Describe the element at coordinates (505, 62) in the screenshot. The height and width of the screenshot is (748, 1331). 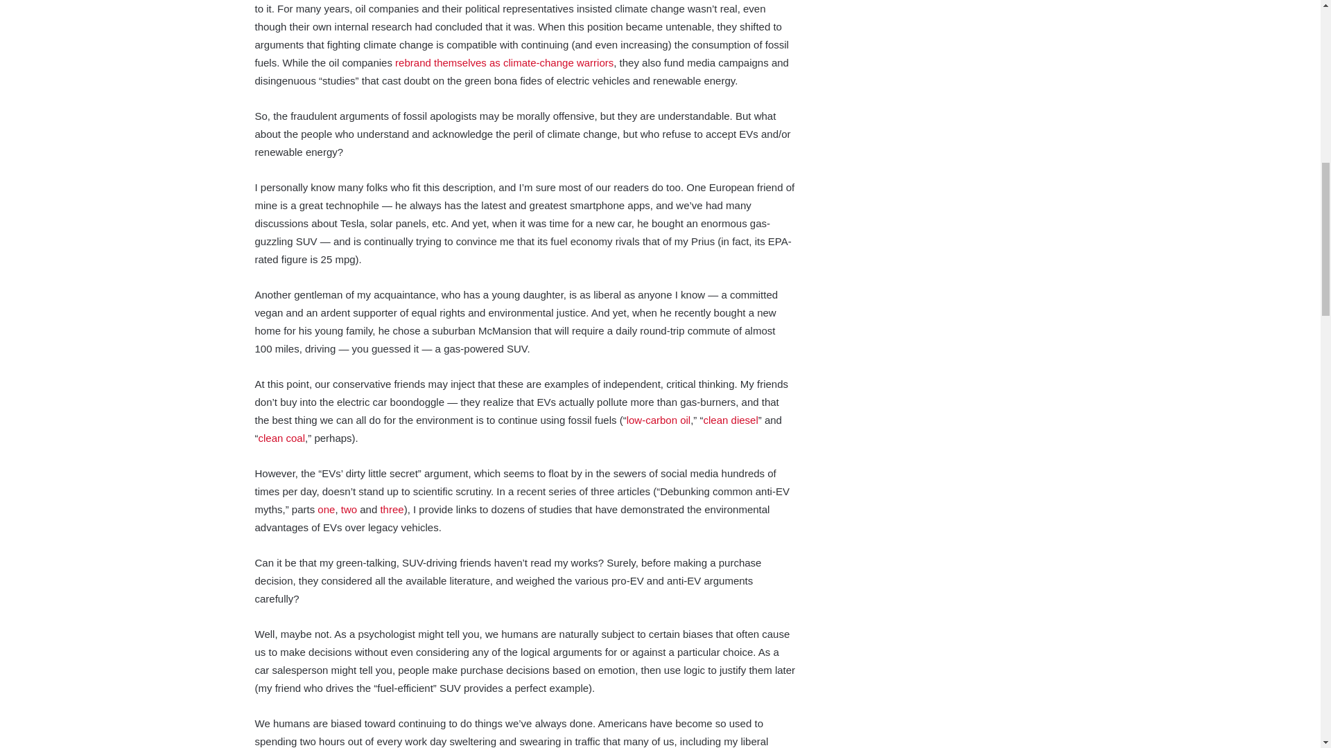
I see `rebrand themselves as climate-change warriors` at that location.